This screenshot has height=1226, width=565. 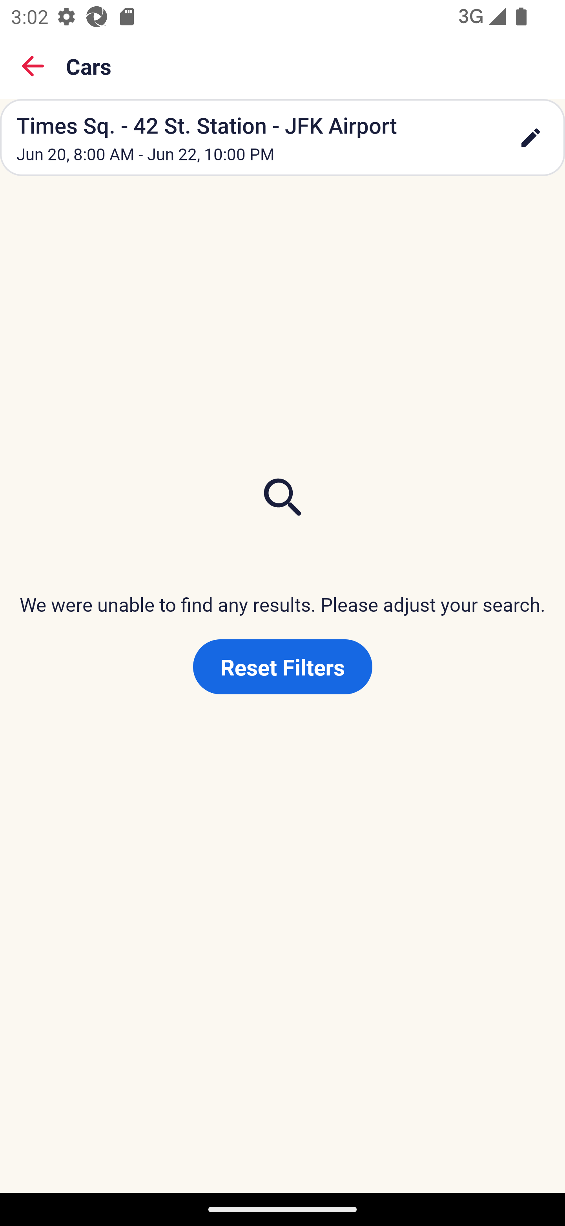 What do you see at coordinates (33, 66) in the screenshot?
I see `Back` at bounding box center [33, 66].